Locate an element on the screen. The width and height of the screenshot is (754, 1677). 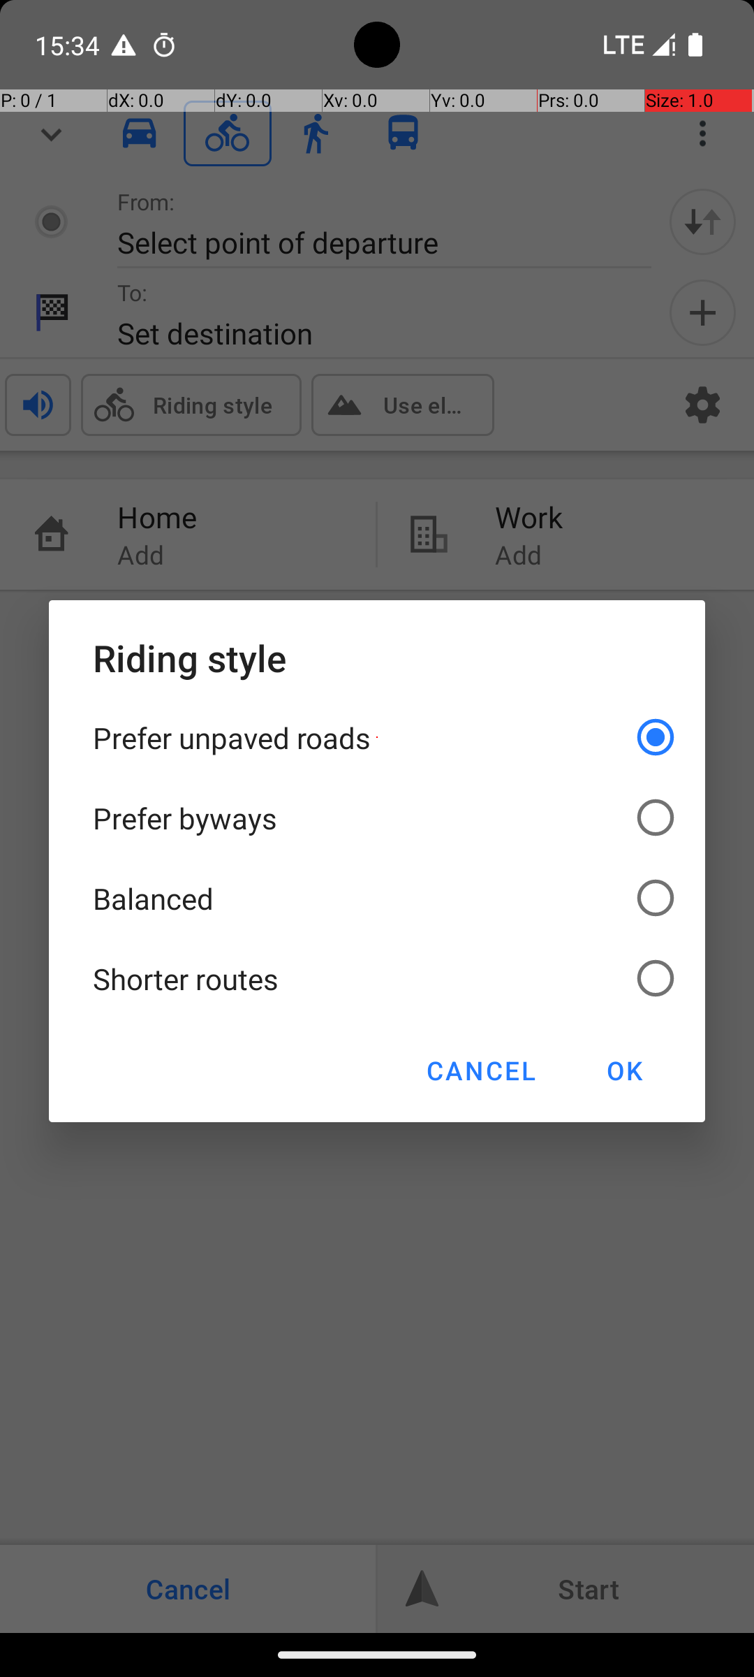
Prefer byways is located at coordinates (377, 818).